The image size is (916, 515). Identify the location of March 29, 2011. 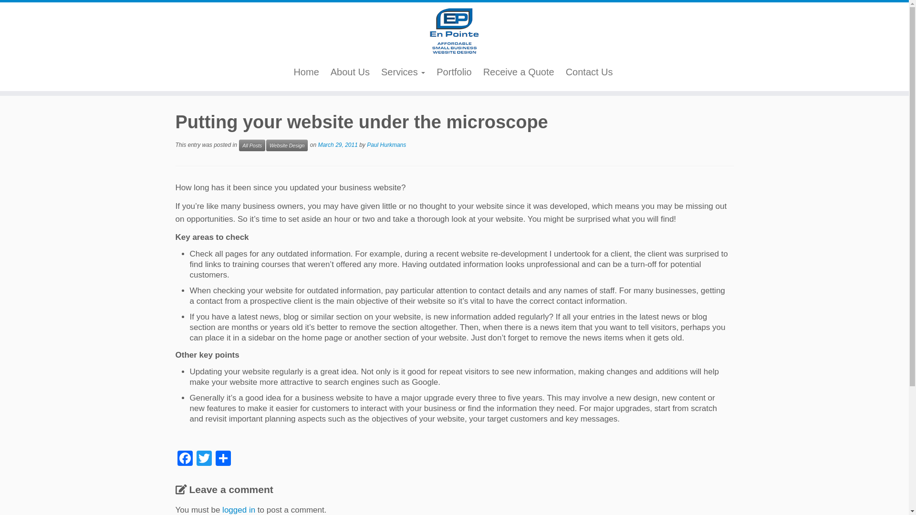
(338, 145).